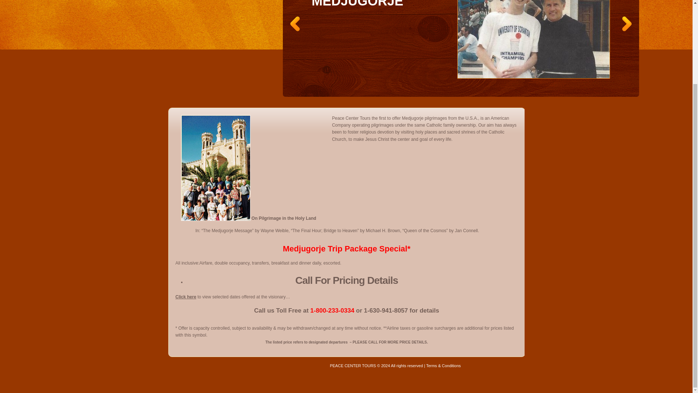  What do you see at coordinates (369, 4) in the screenshot?
I see `MARTIN SHEEN IN MEDJUGORJE` at bounding box center [369, 4].